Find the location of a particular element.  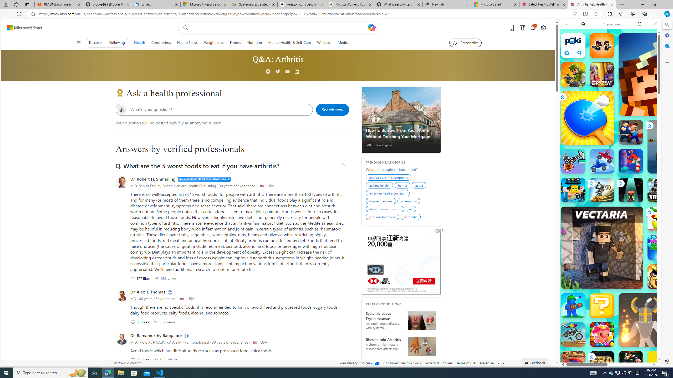

8 Ball Pool With Buddies 8 Ball Pool With Buddies is located at coordinates (631, 363).